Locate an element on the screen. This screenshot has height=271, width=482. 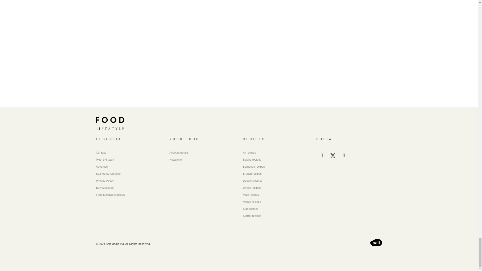
Account details is located at coordinates (202, 153).